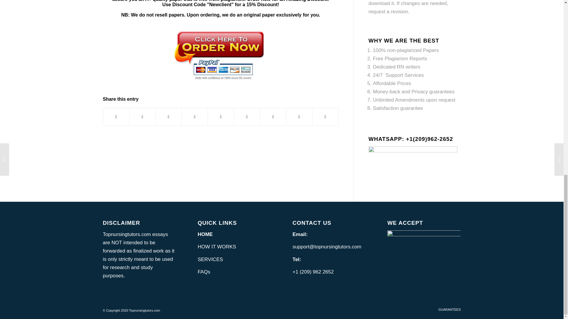 Image resolution: width=568 pixels, height=319 pixels. I want to click on FAQs, so click(204, 272).